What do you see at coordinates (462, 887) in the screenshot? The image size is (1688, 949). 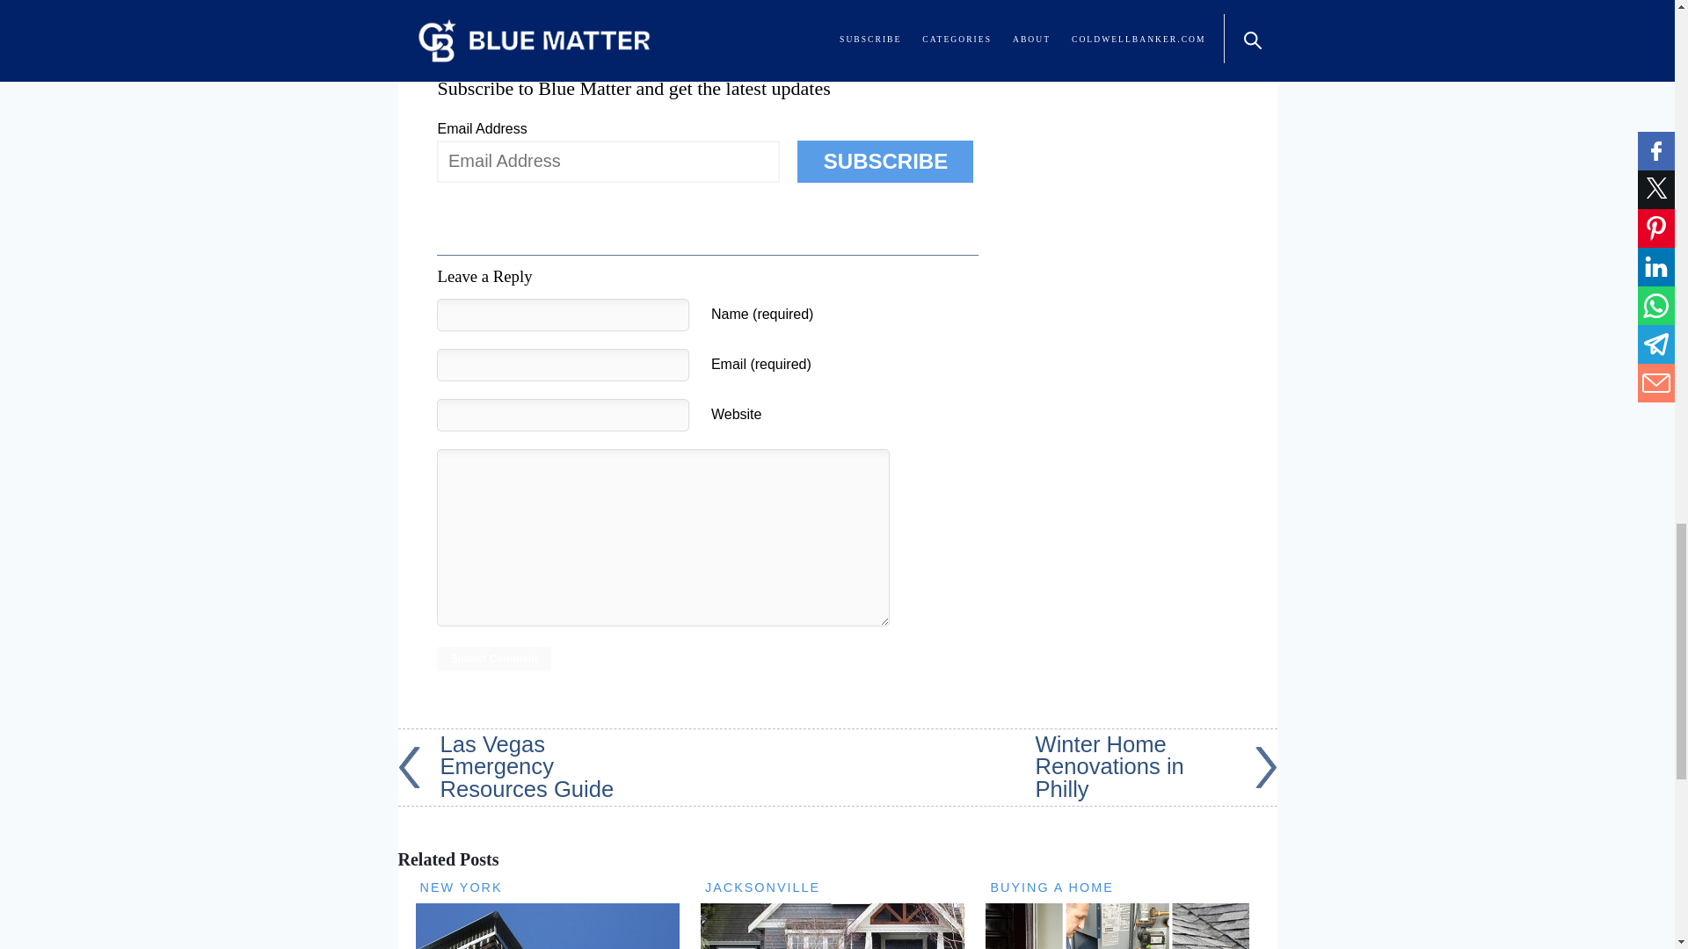 I see `NEW YORK` at bounding box center [462, 887].